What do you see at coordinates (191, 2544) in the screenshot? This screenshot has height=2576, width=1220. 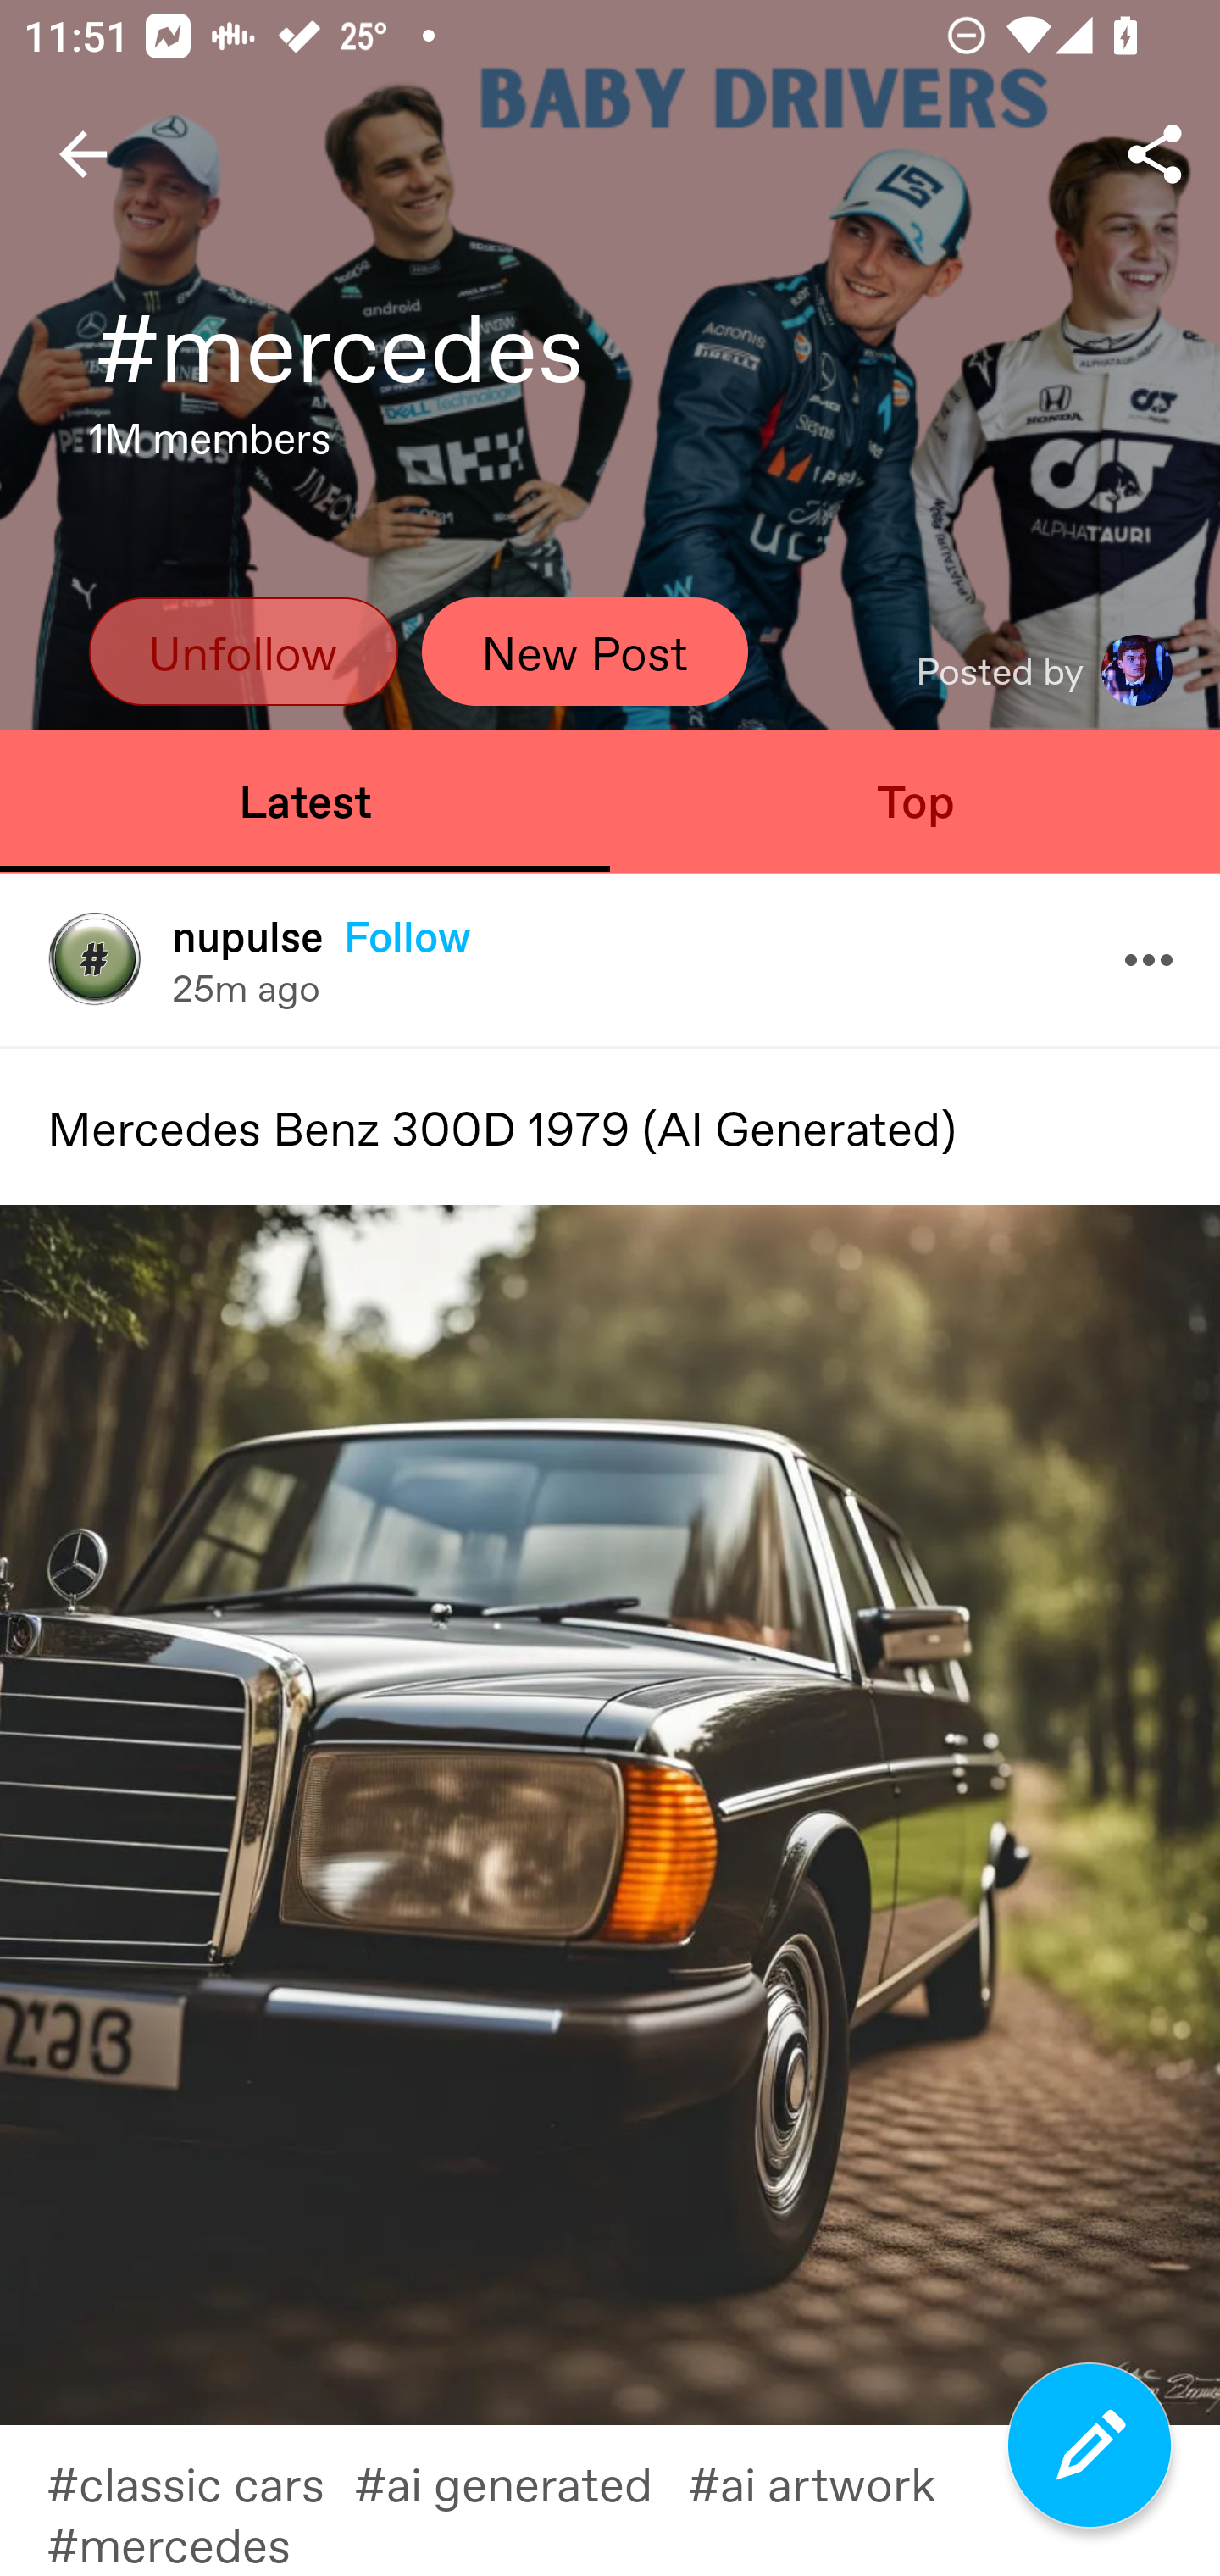 I see `#mercedes` at bounding box center [191, 2544].